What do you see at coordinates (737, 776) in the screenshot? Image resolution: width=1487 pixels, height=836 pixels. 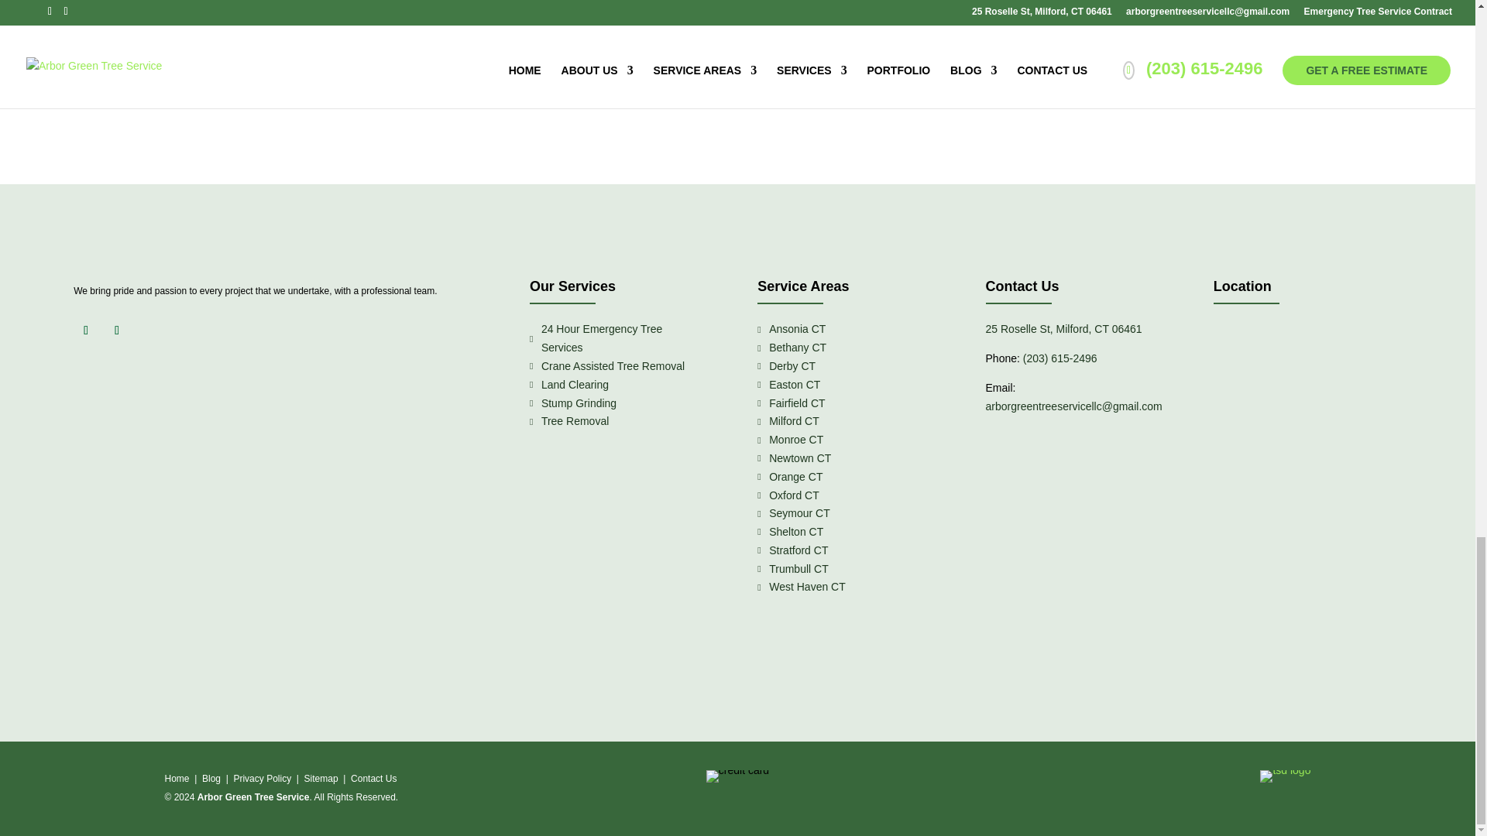 I see `cashcheckpaypal` at bounding box center [737, 776].